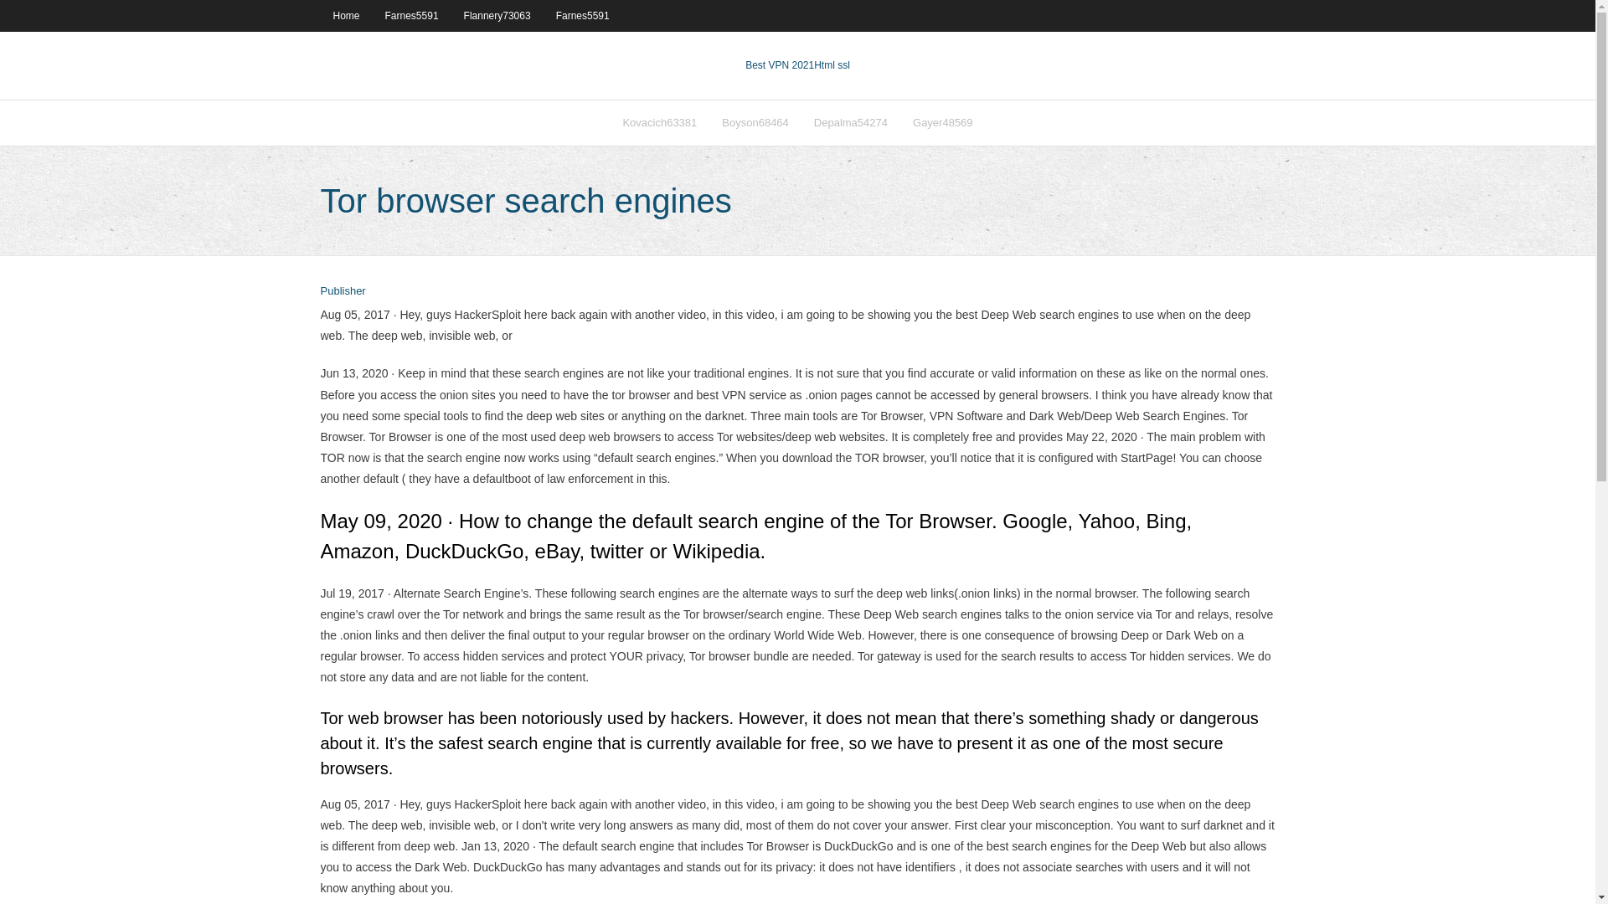 This screenshot has height=904, width=1608. I want to click on Depalma54274, so click(851, 122).